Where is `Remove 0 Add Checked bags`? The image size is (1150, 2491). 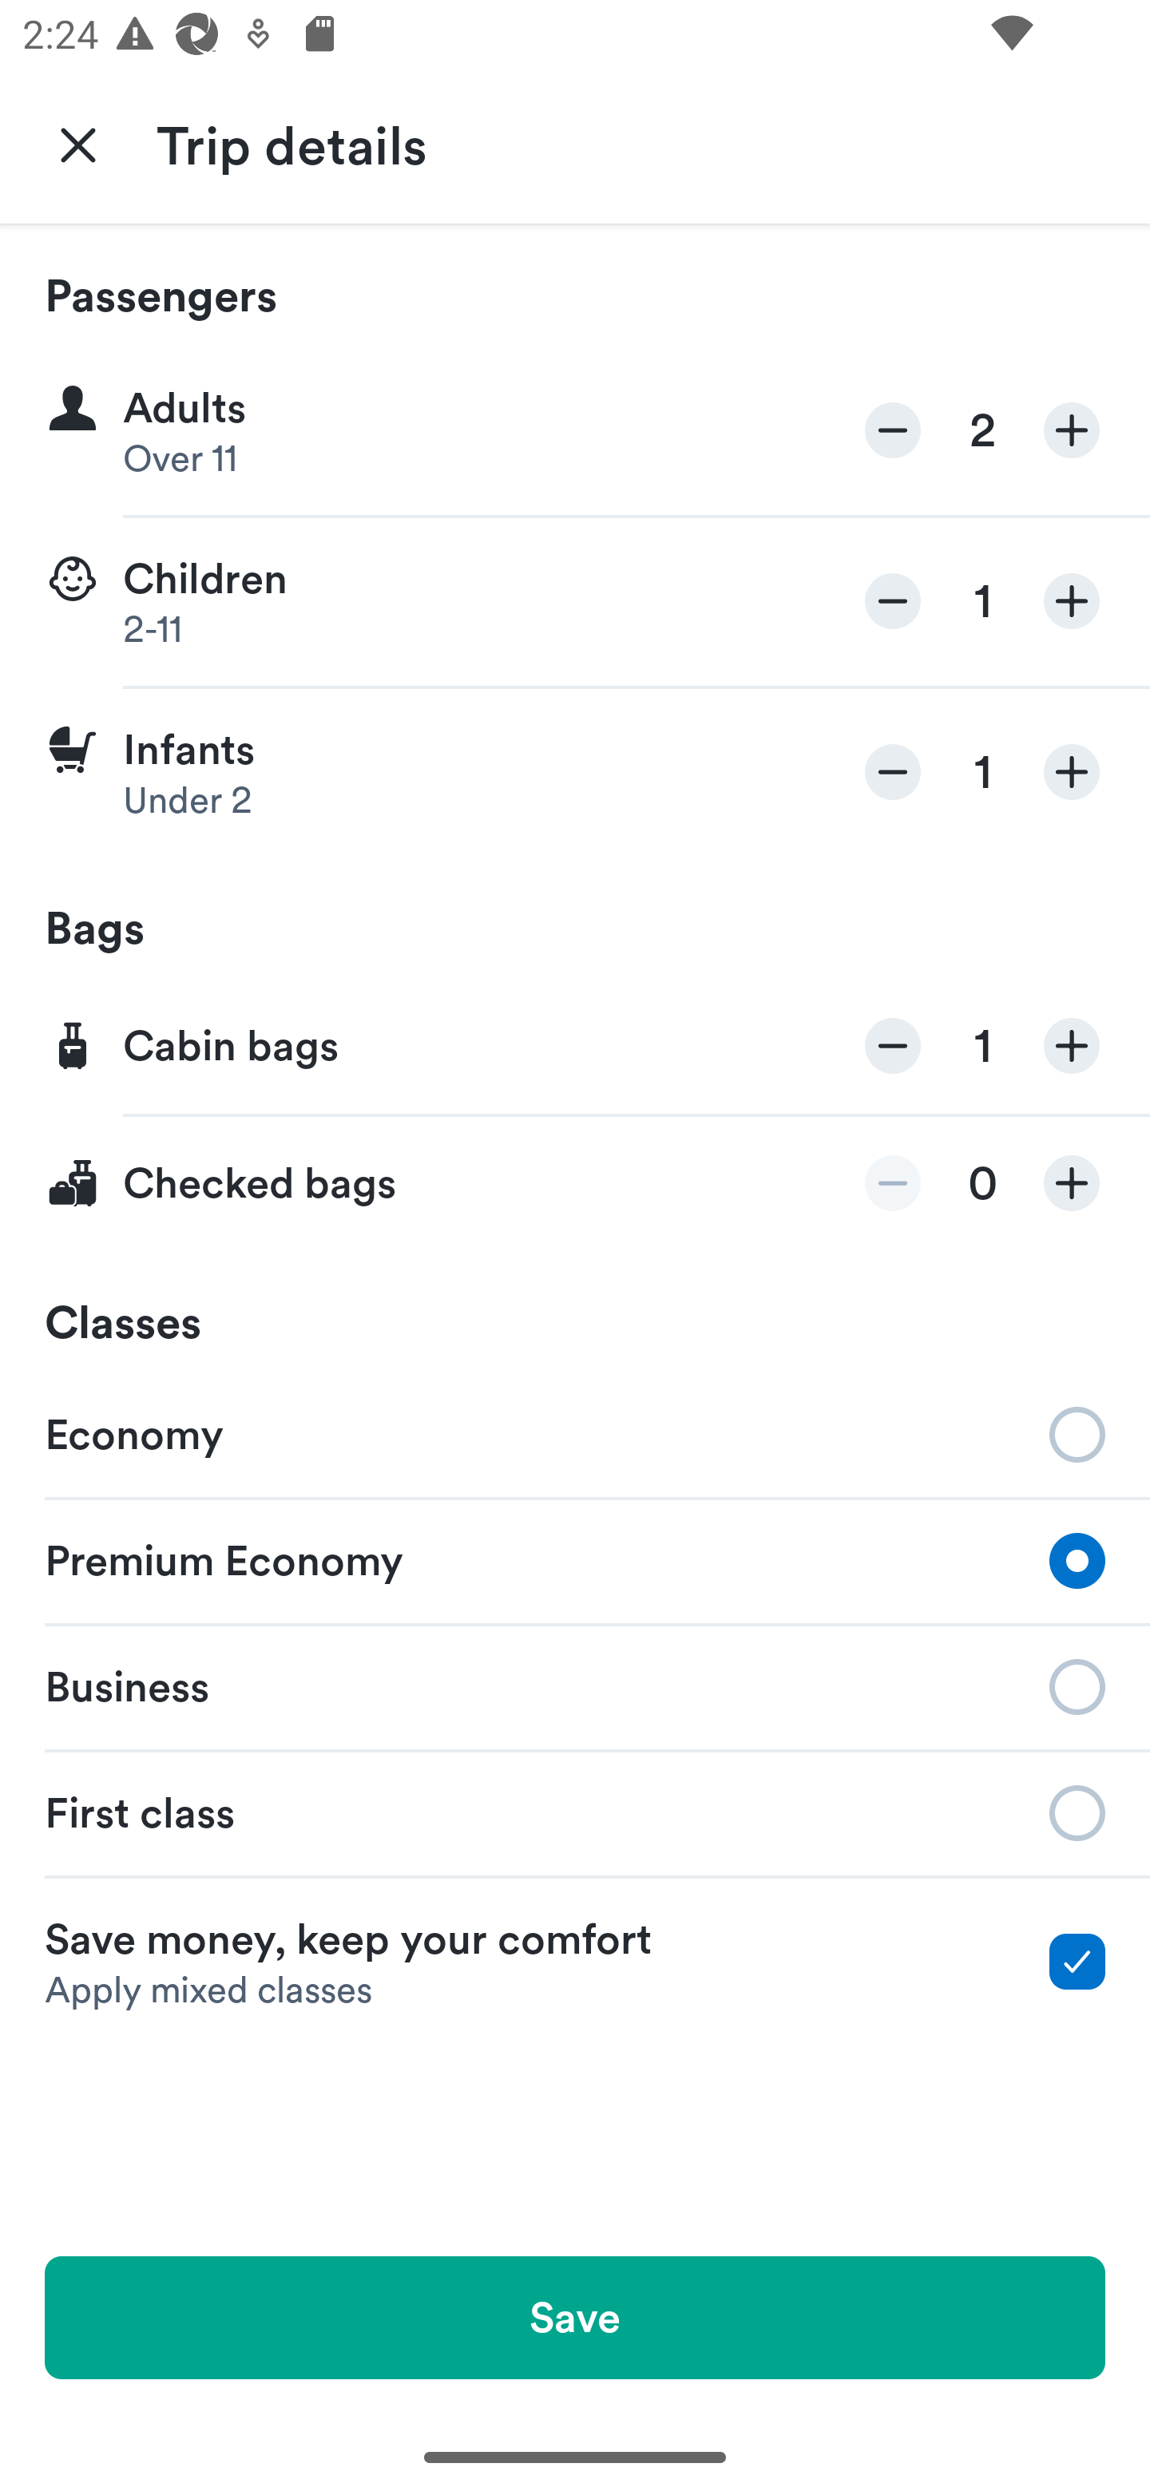 Remove 0 Add Checked bags is located at coordinates (575, 1183).